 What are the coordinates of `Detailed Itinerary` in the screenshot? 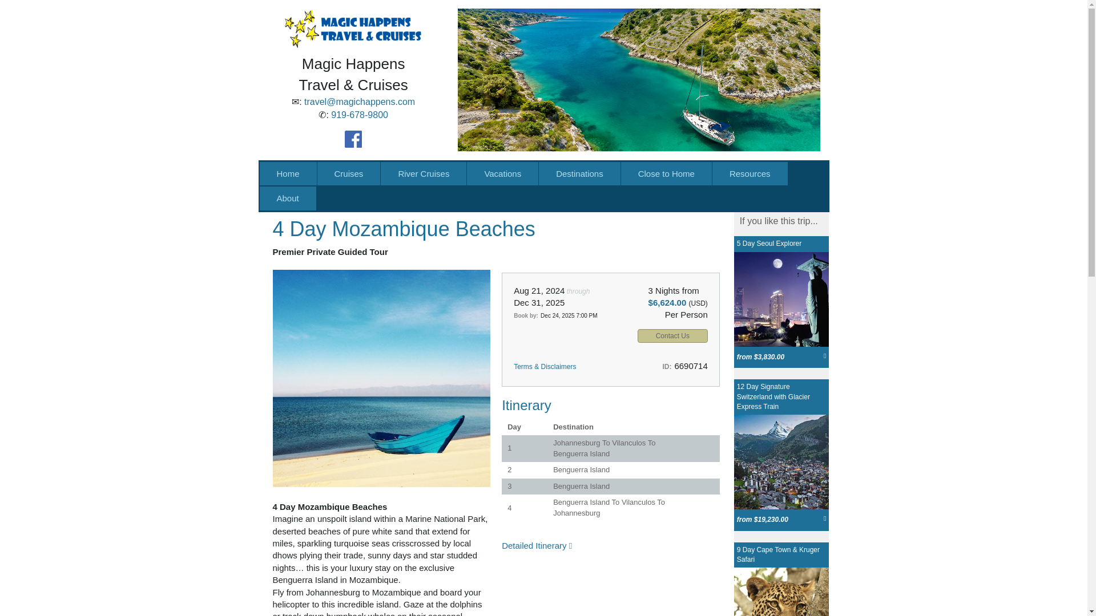 It's located at (537, 545).